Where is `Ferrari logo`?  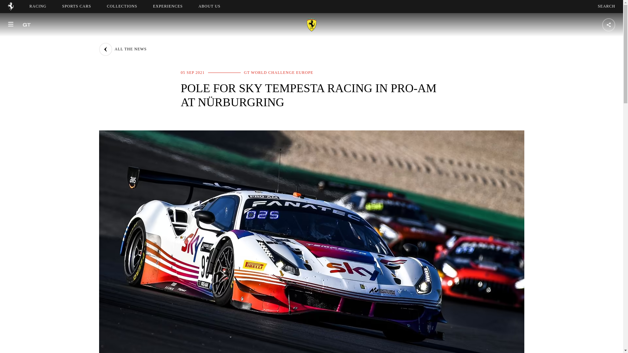
Ferrari logo is located at coordinates (10, 8).